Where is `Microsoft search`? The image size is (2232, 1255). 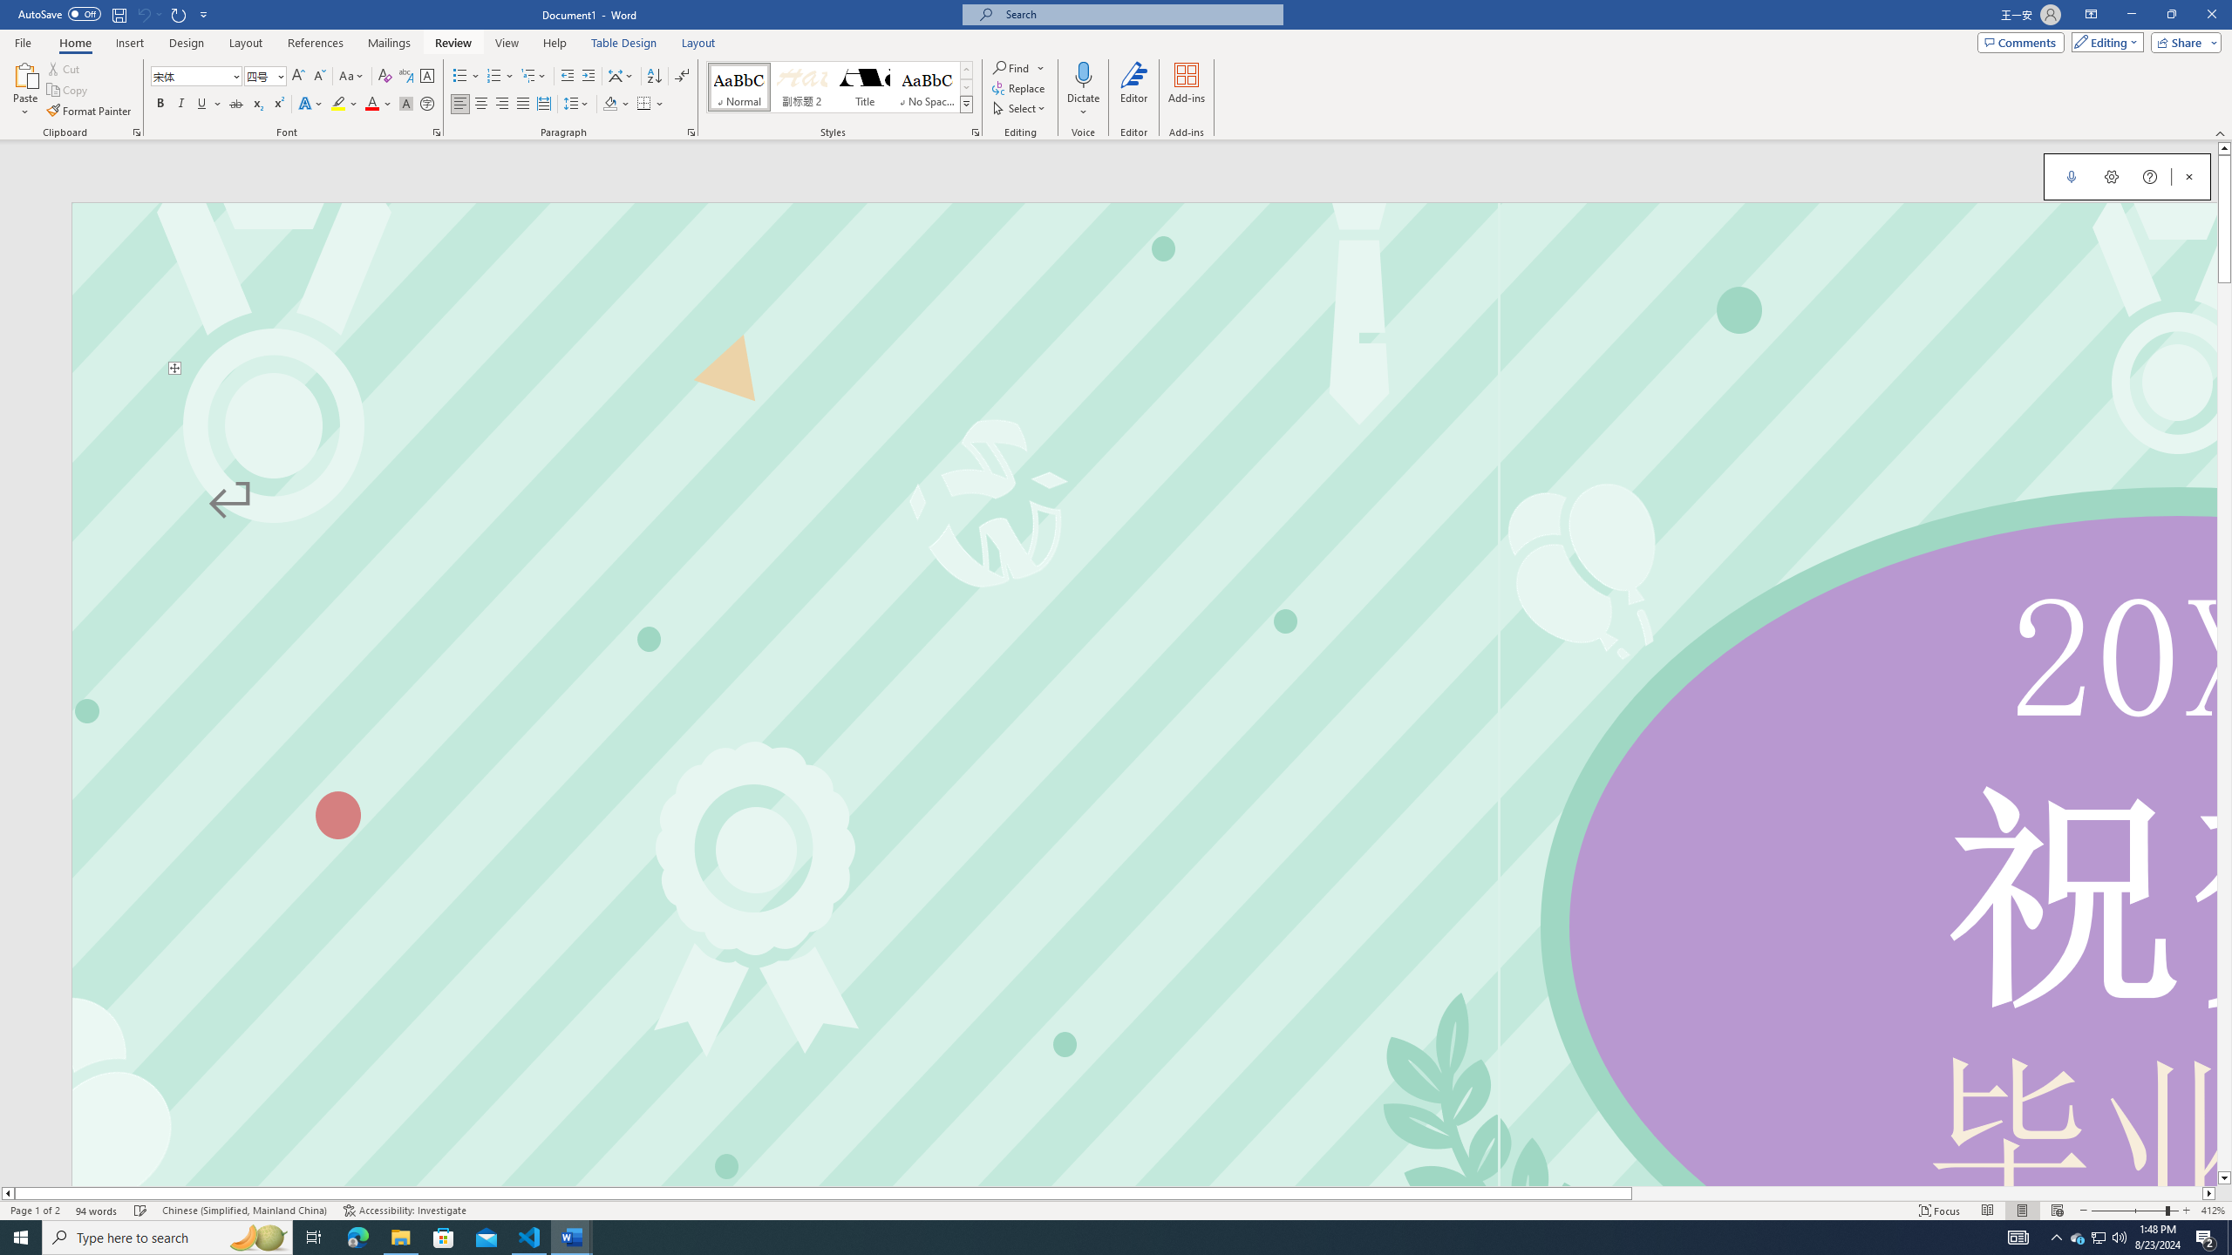
Microsoft search is located at coordinates (1139, 14).